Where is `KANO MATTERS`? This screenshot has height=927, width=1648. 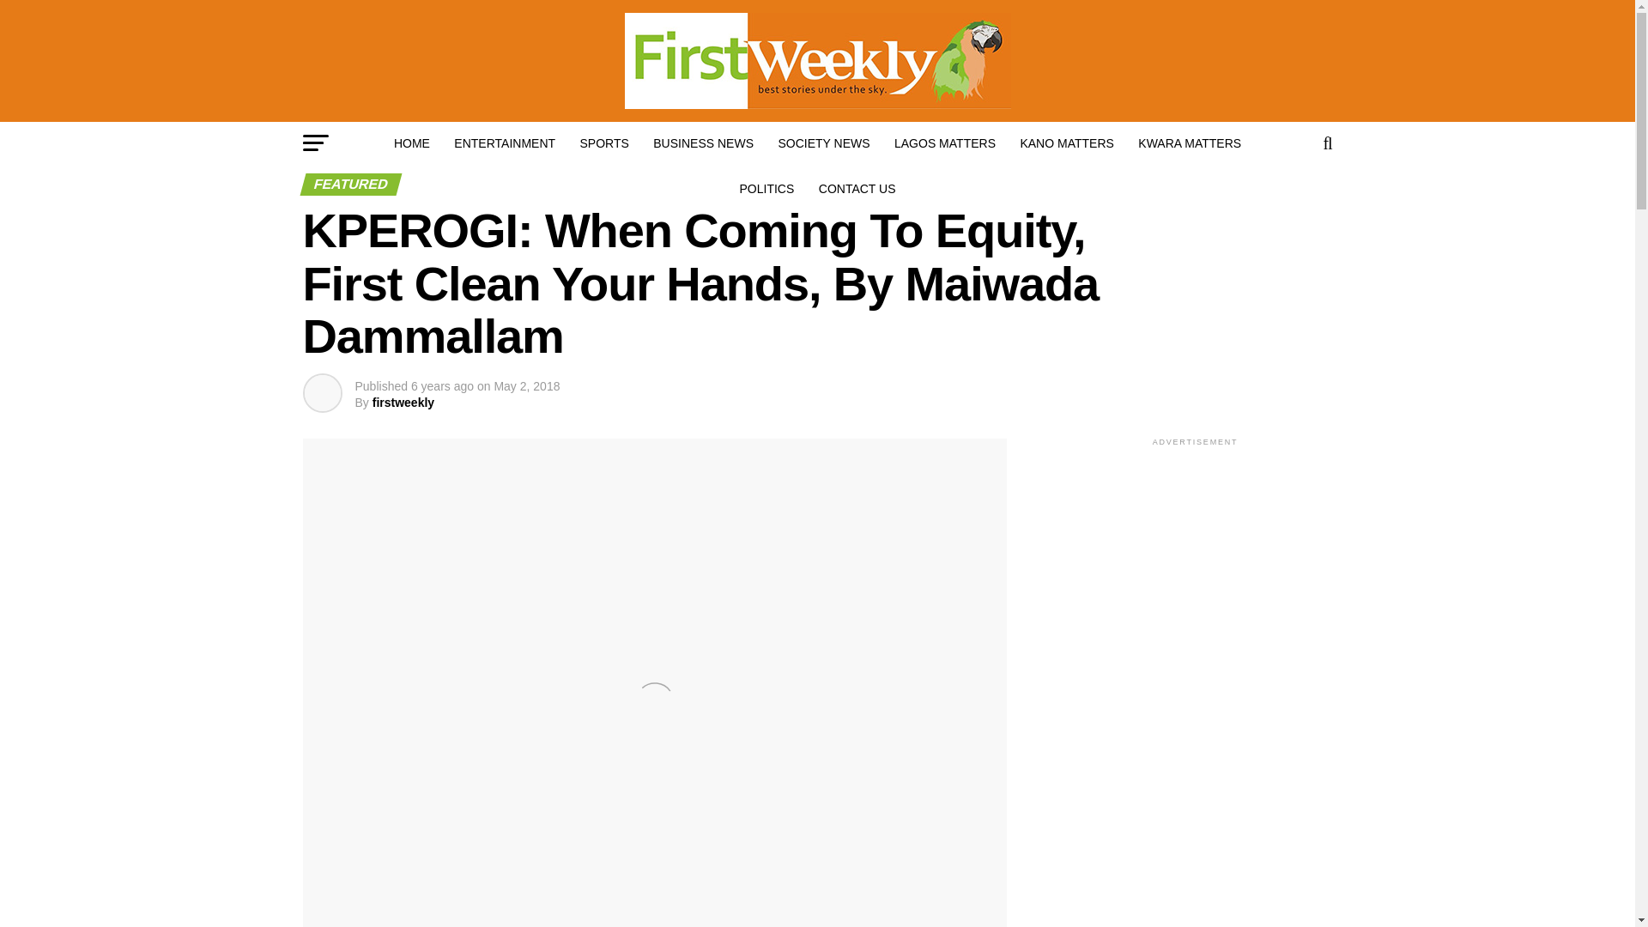
KANO MATTERS is located at coordinates (1066, 142).